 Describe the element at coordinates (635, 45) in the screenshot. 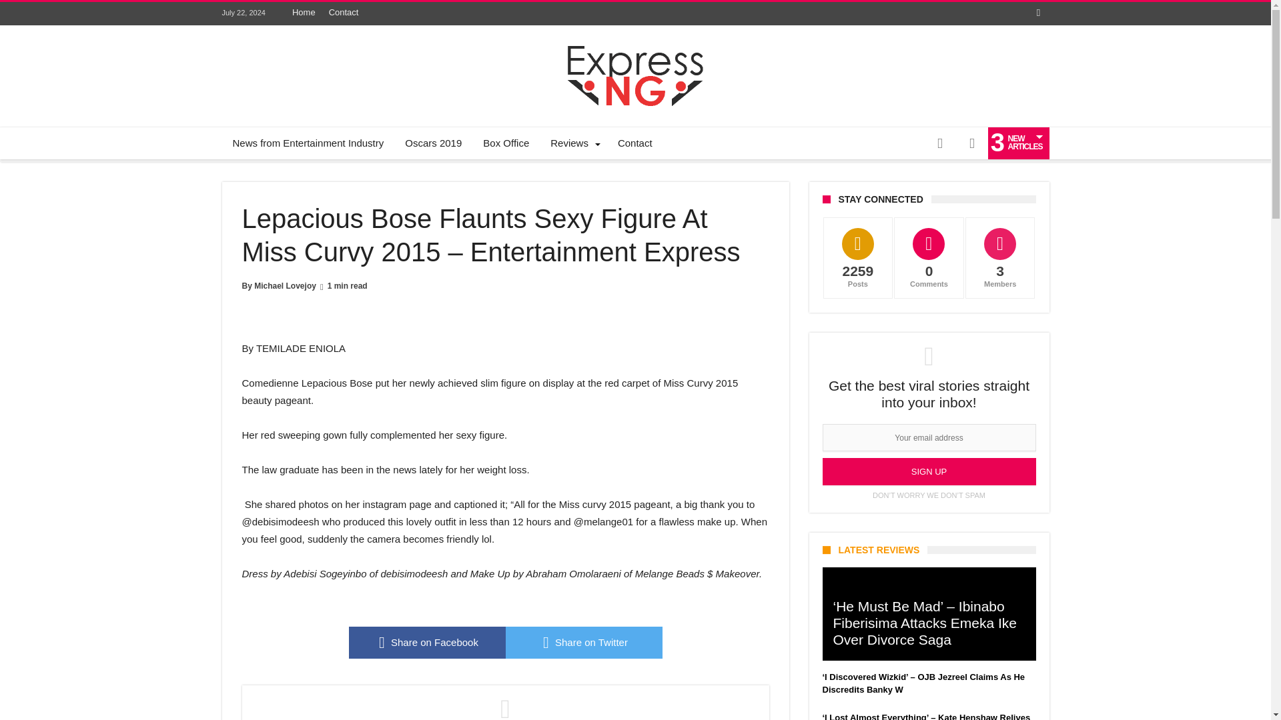

I see `Entertainment Express` at that location.